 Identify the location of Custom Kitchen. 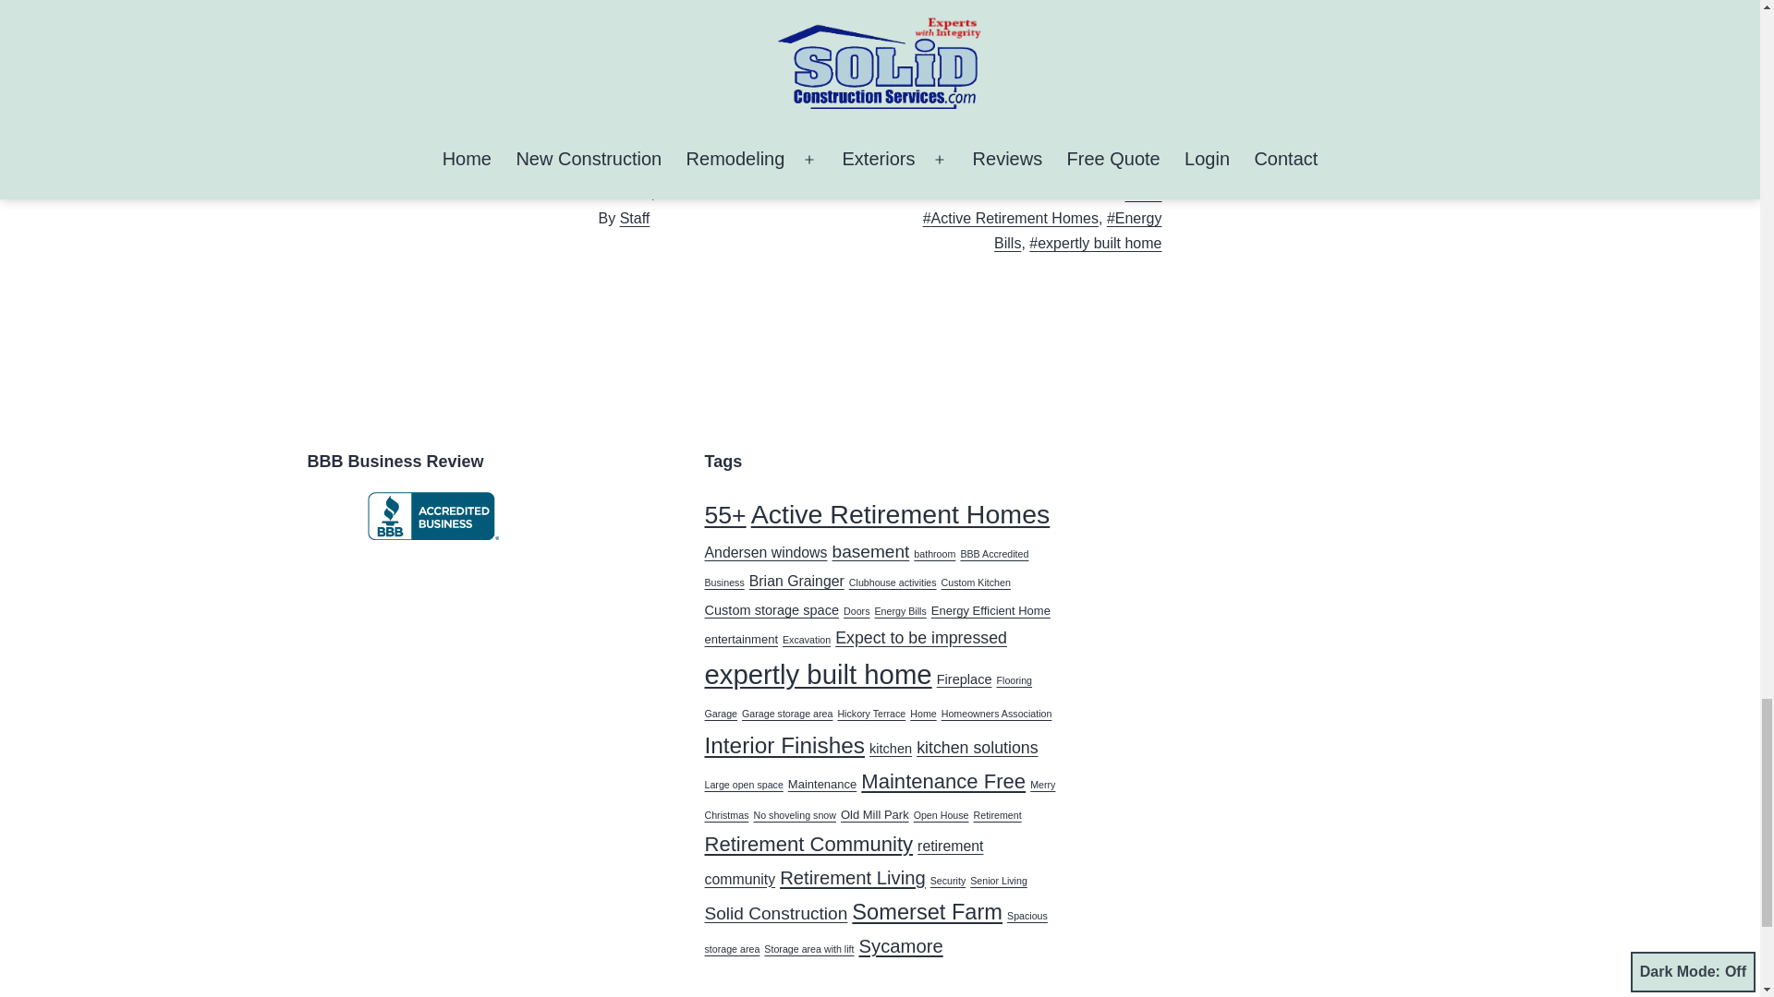
(976, 583).